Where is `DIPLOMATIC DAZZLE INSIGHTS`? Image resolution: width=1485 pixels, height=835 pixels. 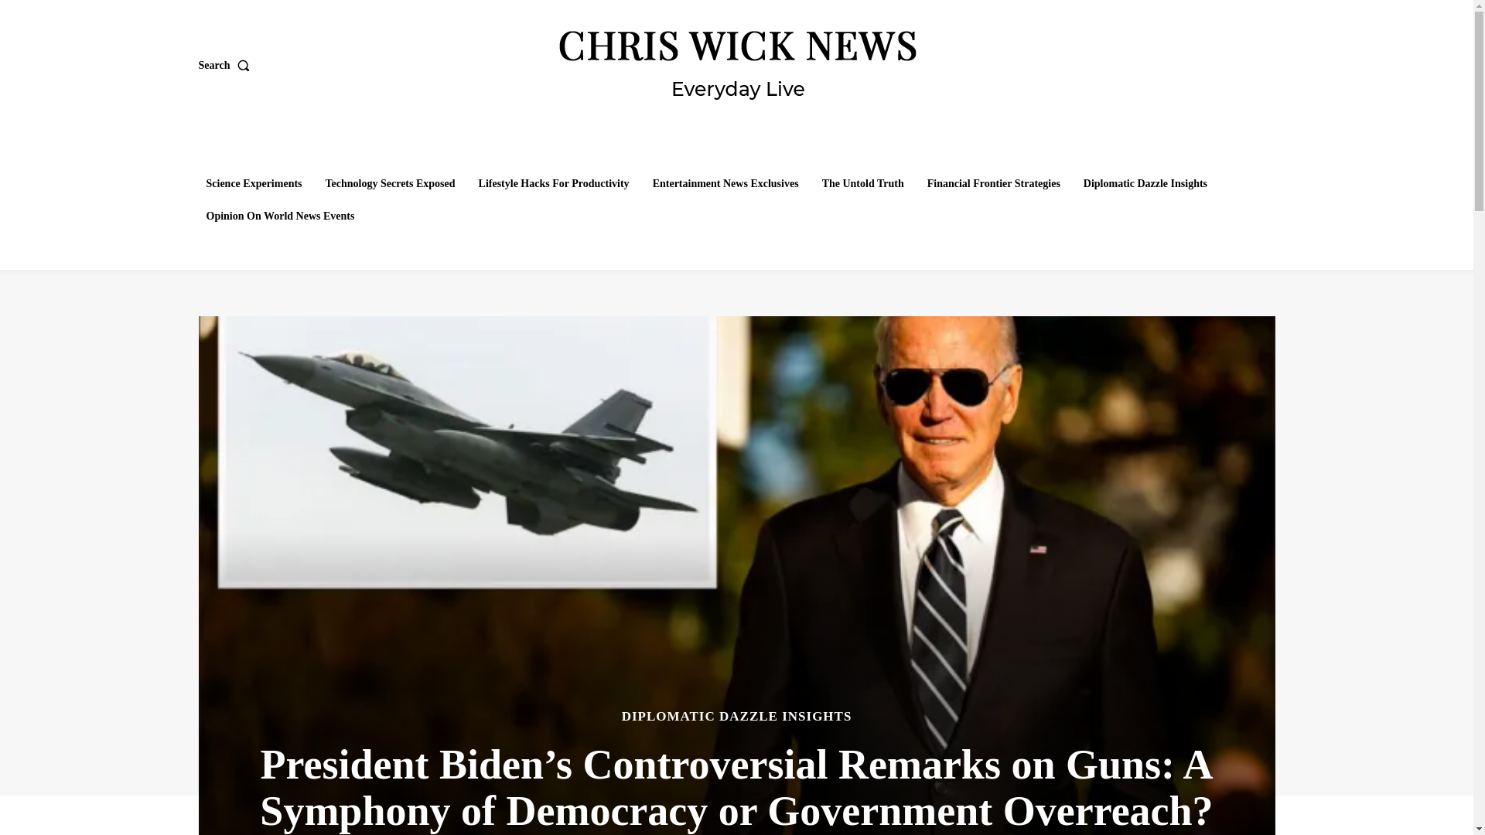 DIPLOMATIC DAZZLE INSIGHTS is located at coordinates (737, 716).